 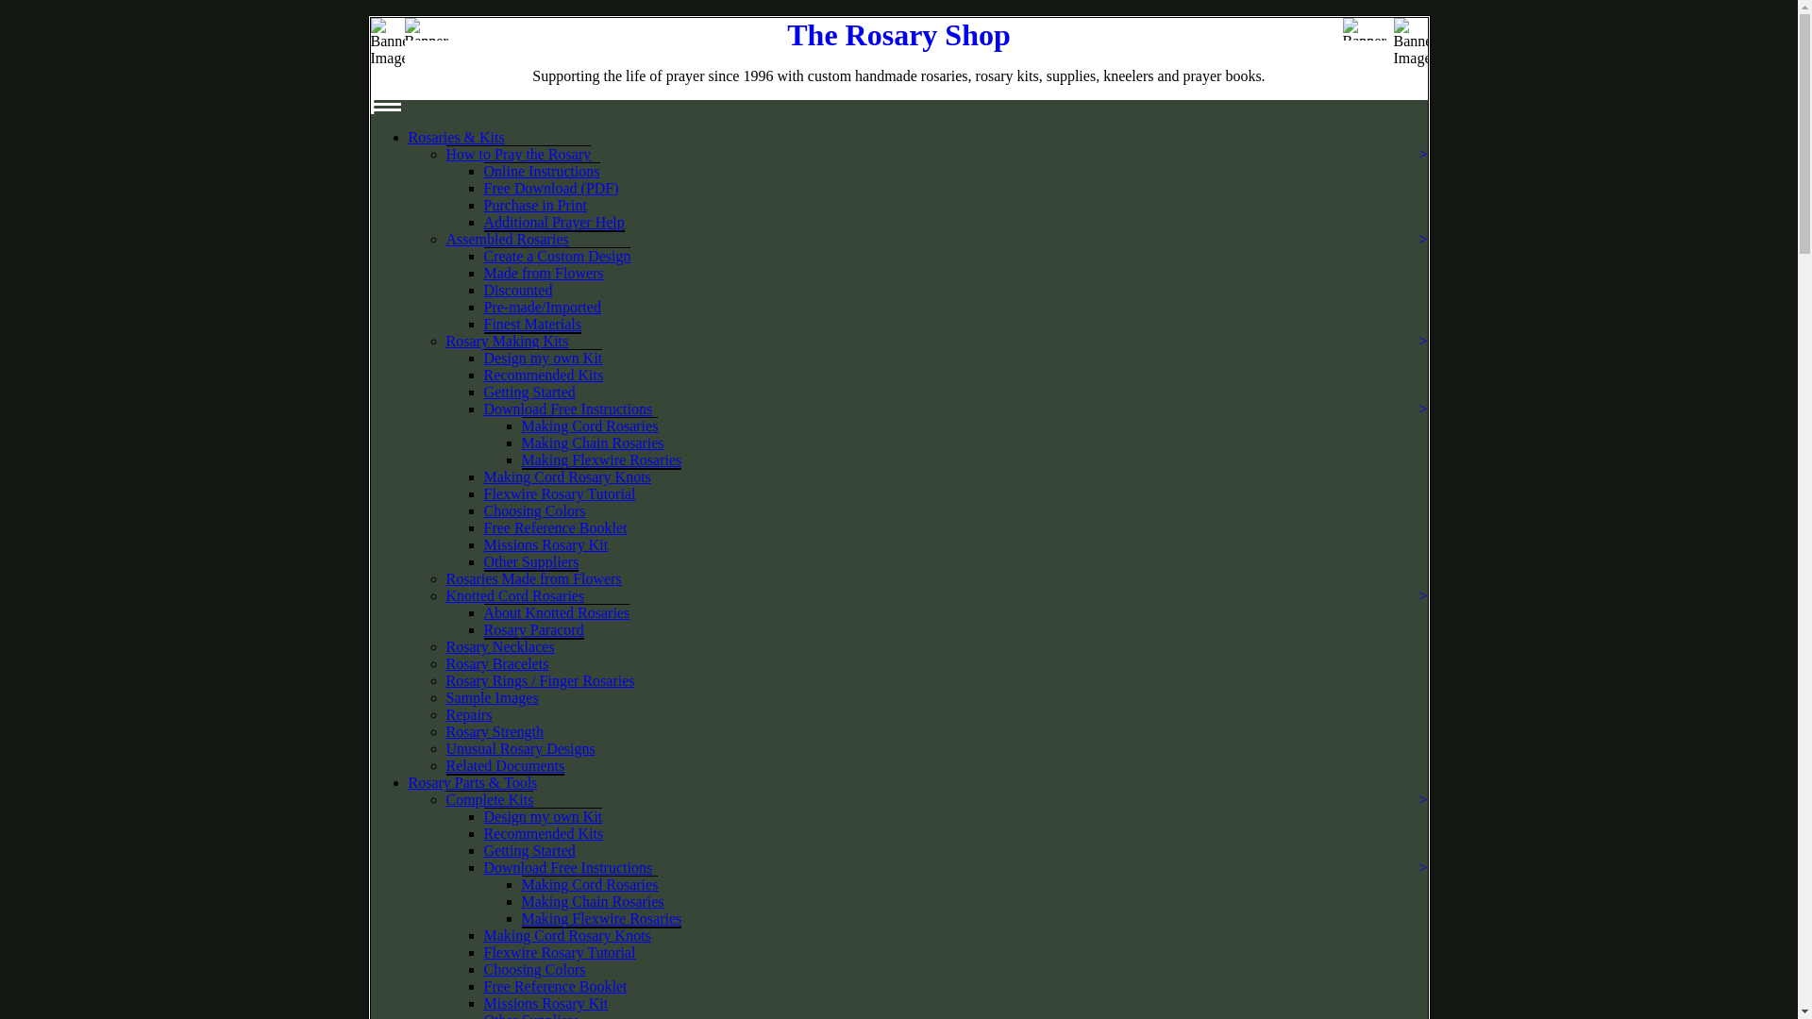 I want to click on Flexwire Rosary Tutorial, so click(x=559, y=494).